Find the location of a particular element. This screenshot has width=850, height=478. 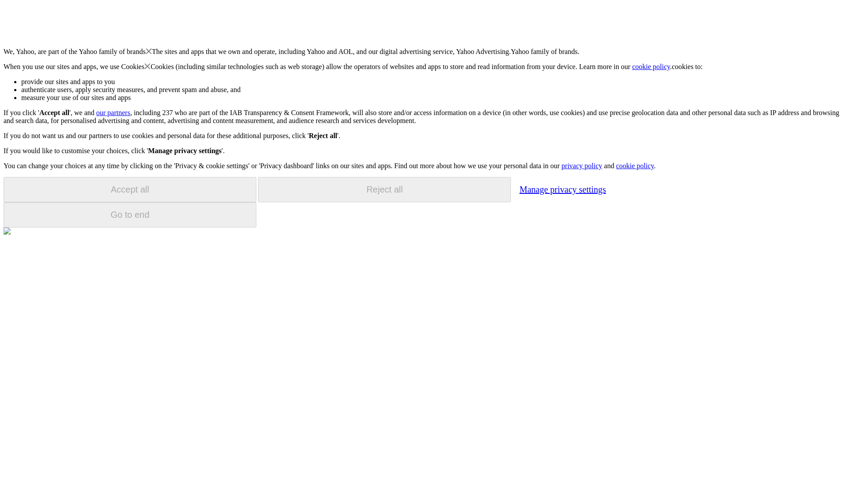

cookie policy is located at coordinates (634, 166).